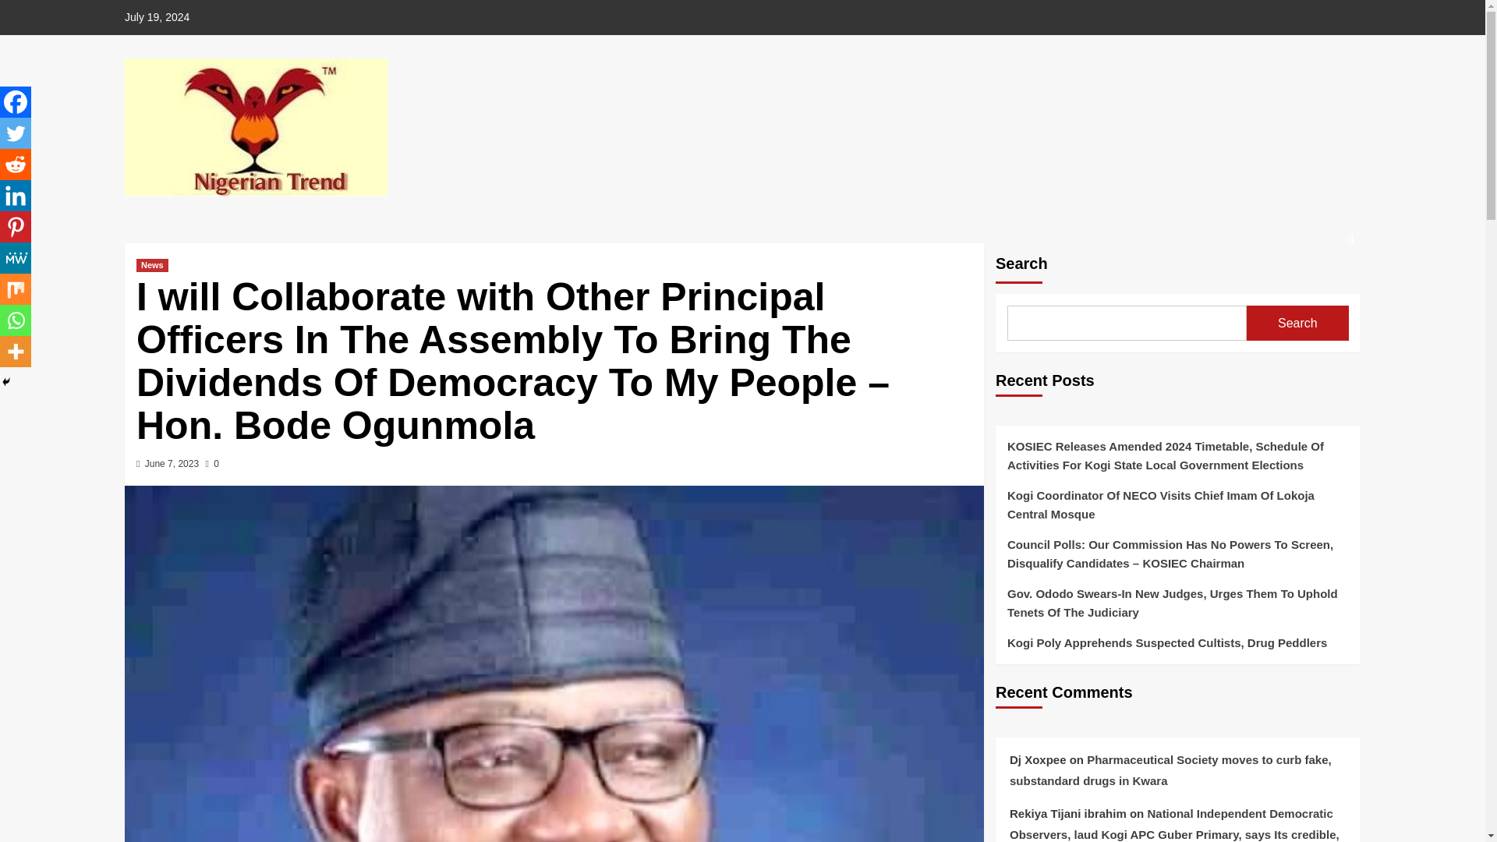  Describe the element at coordinates (151, 265) in the screenshot. I see `News` at that location.